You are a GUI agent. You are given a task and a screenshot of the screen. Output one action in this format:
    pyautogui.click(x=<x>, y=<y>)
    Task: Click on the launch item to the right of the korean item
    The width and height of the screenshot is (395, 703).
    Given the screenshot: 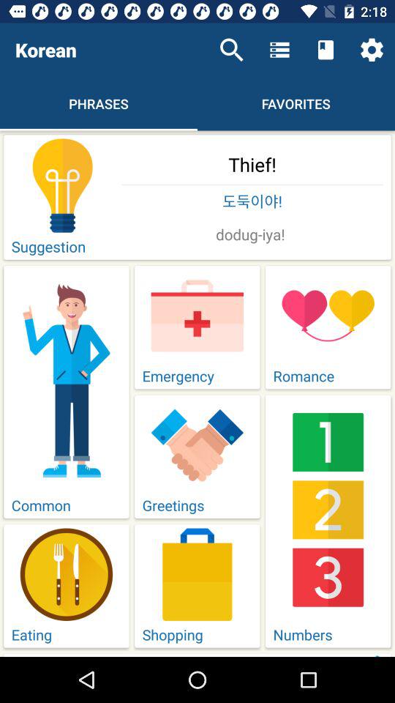 What is the action you would take?
    pyautogui.click(x=231, y=50)
    